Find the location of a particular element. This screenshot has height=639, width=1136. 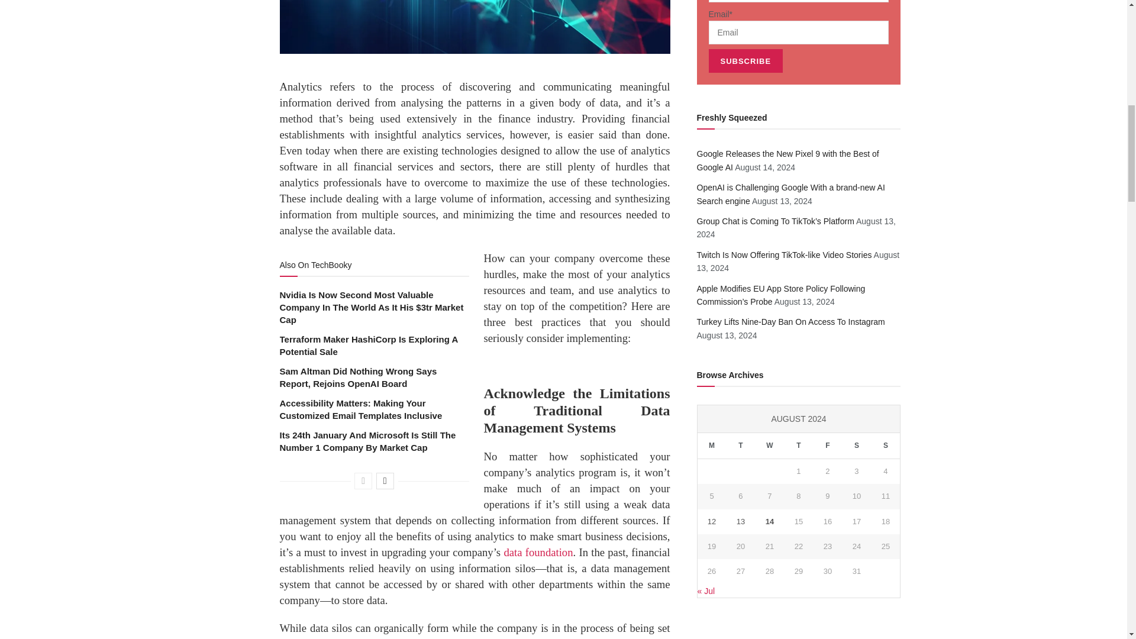

Next is located at coordinates (385, 481).